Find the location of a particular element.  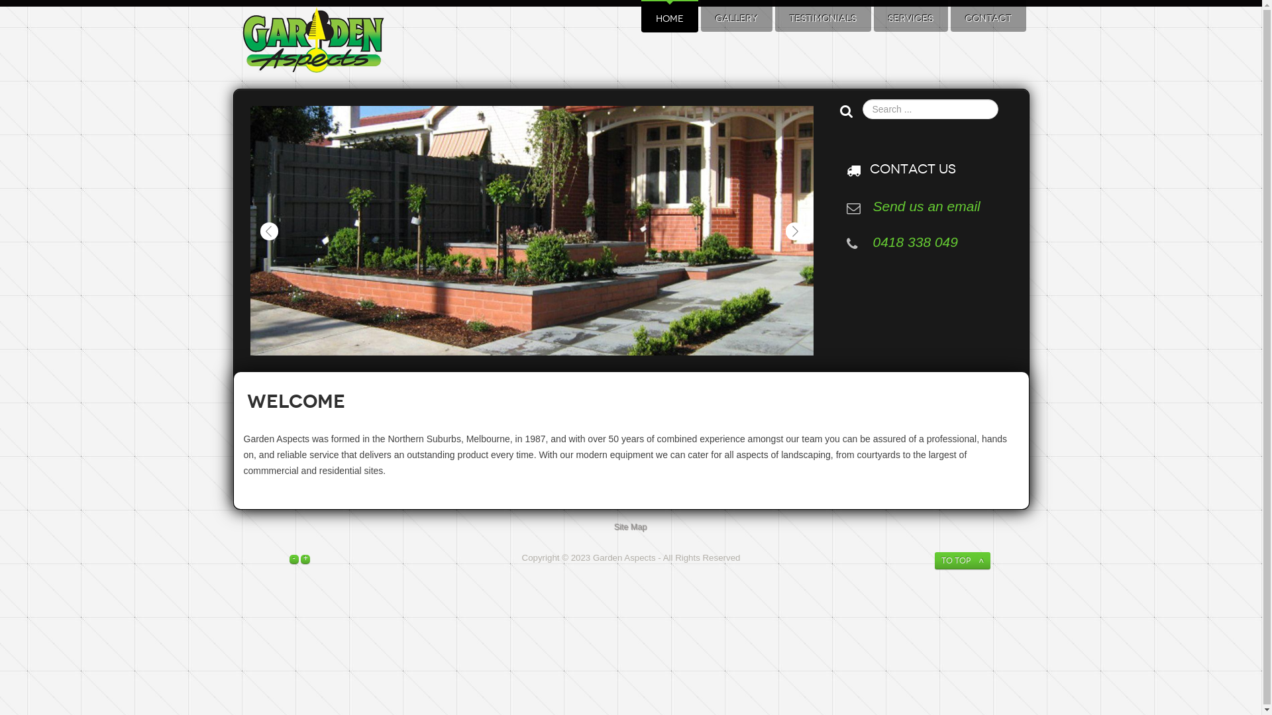

Increase Font Size is located at coordinates (305, 557).